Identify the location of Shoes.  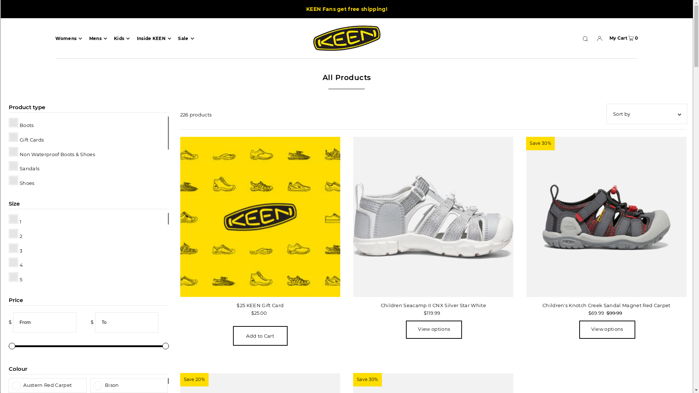
(88, 182).